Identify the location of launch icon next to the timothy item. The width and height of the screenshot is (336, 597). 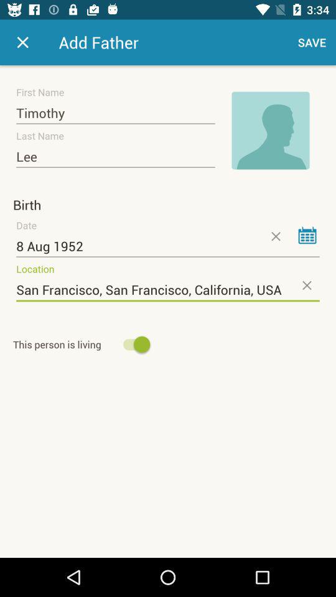
(270, 131).